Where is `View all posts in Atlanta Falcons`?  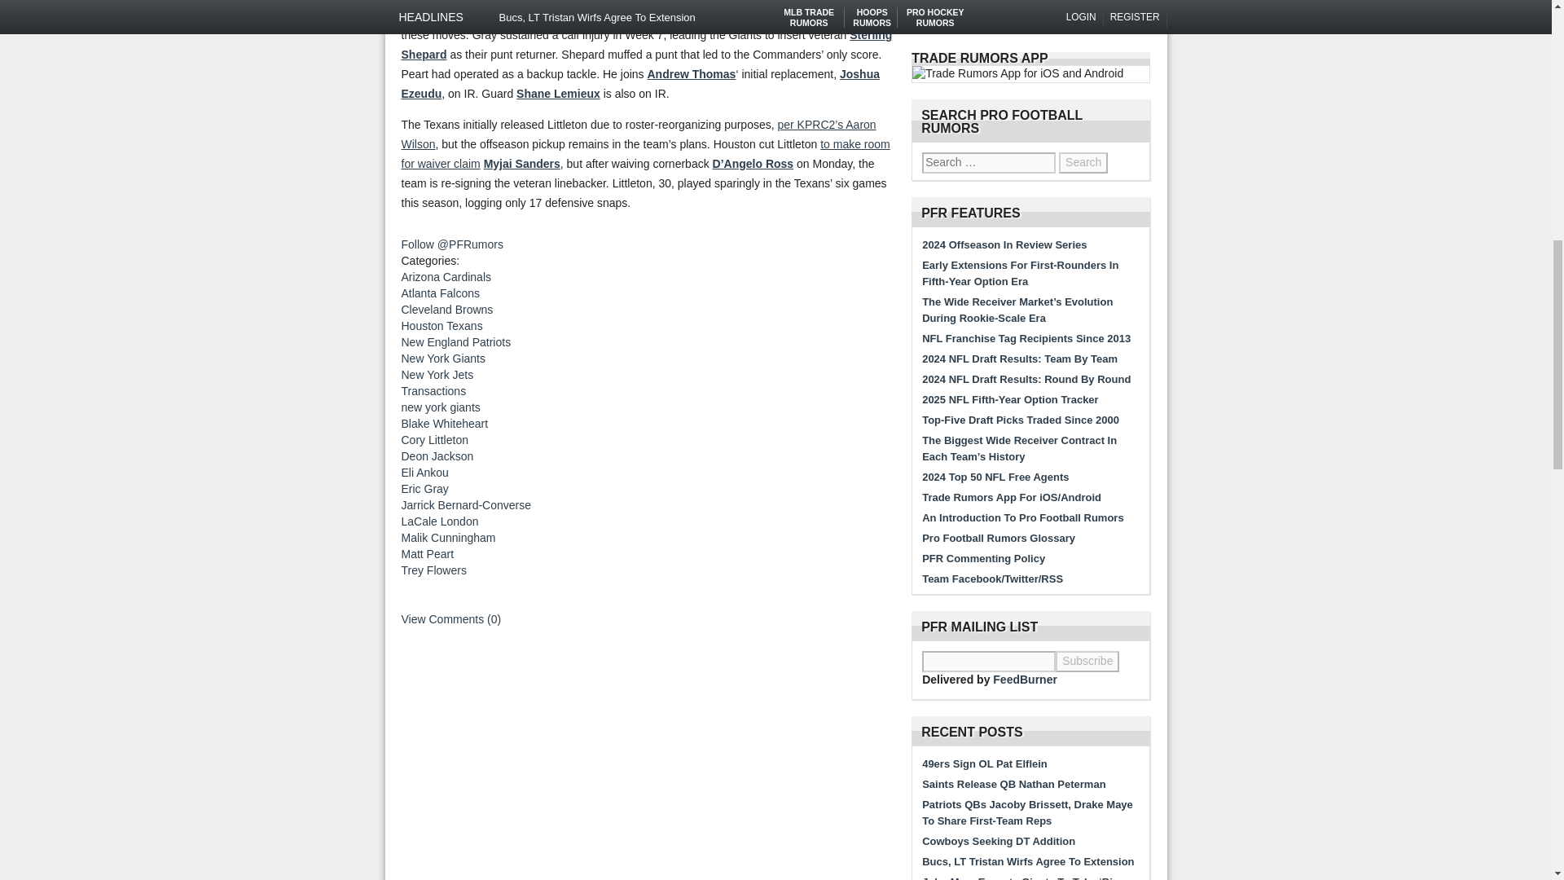 View all posts in Atlanta Falcons is located at coordinates (440, 293).